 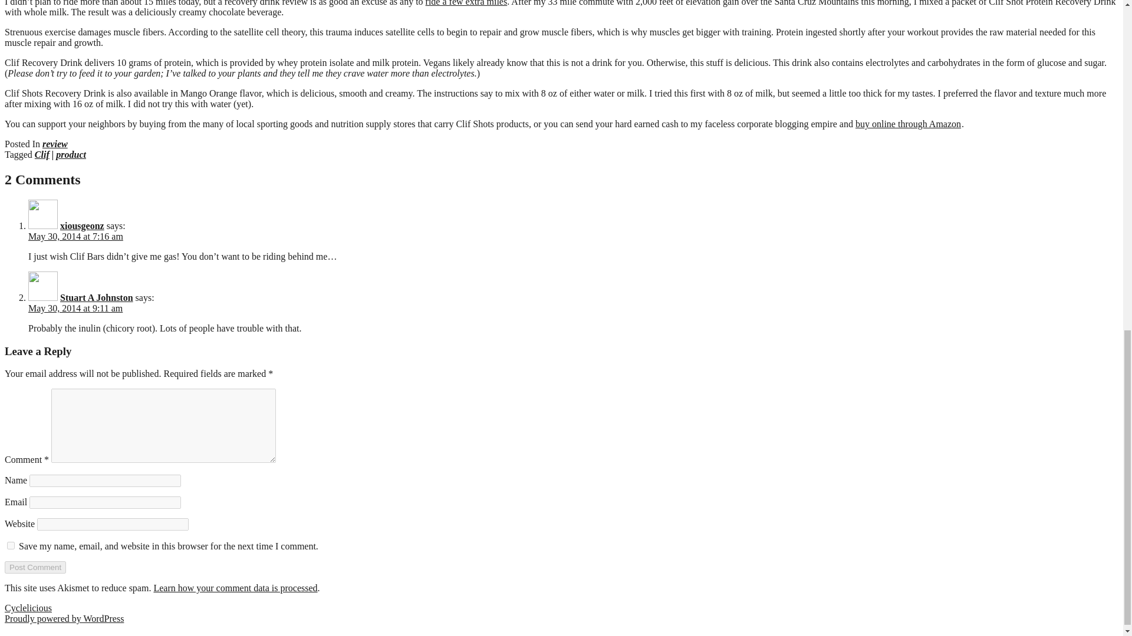 I want to click on Clif, so click(x=42, y=154).